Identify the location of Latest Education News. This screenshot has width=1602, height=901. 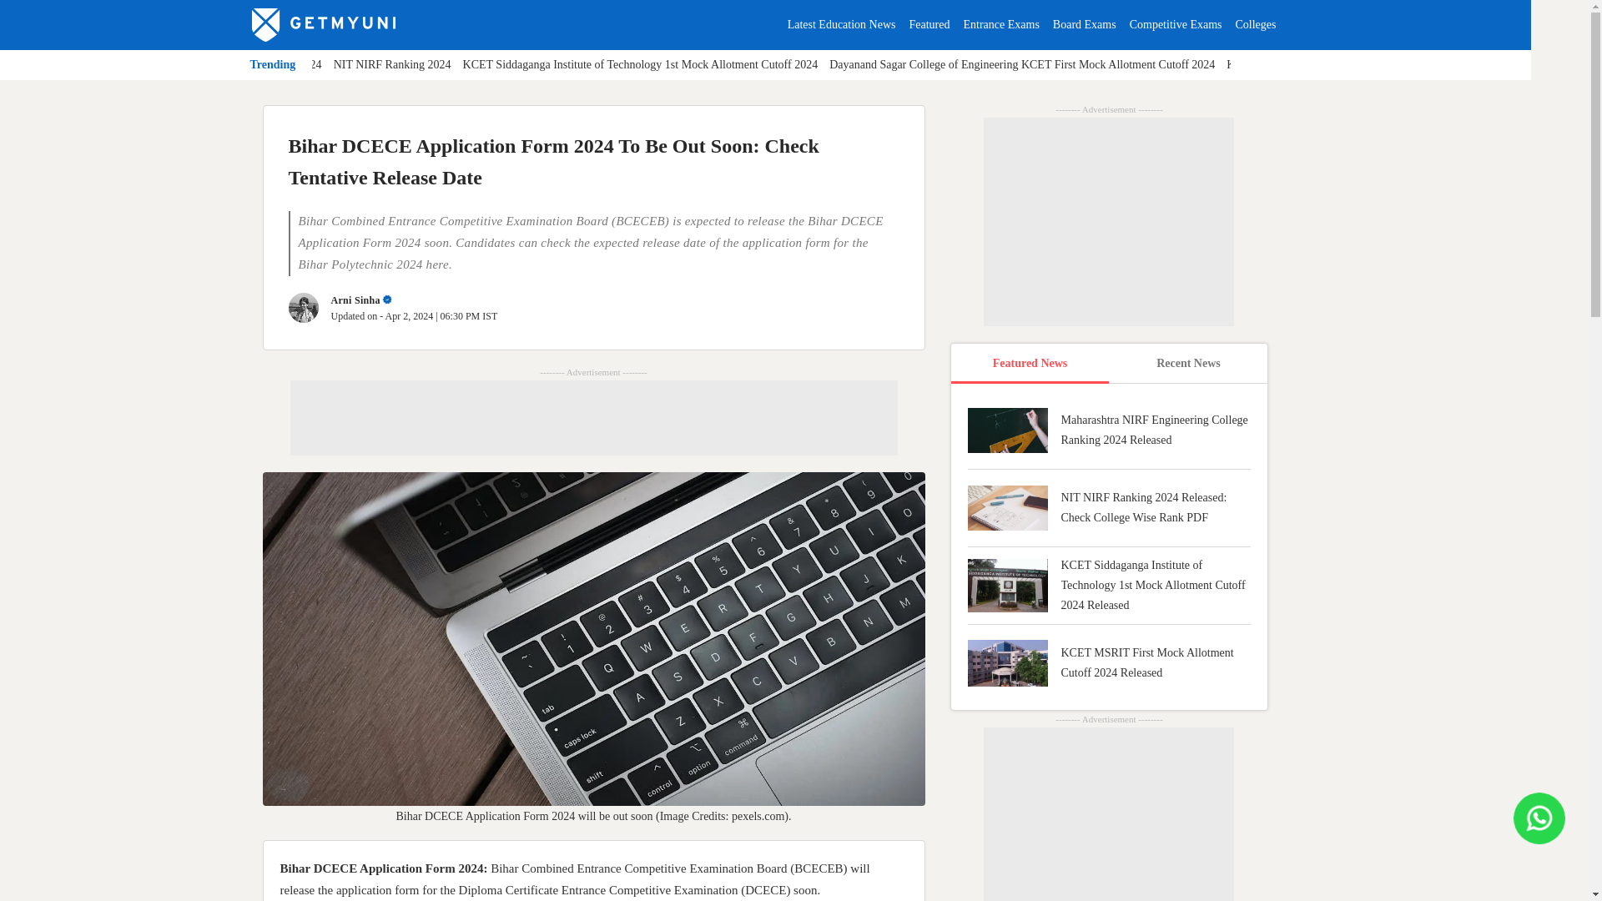
(841, 23).